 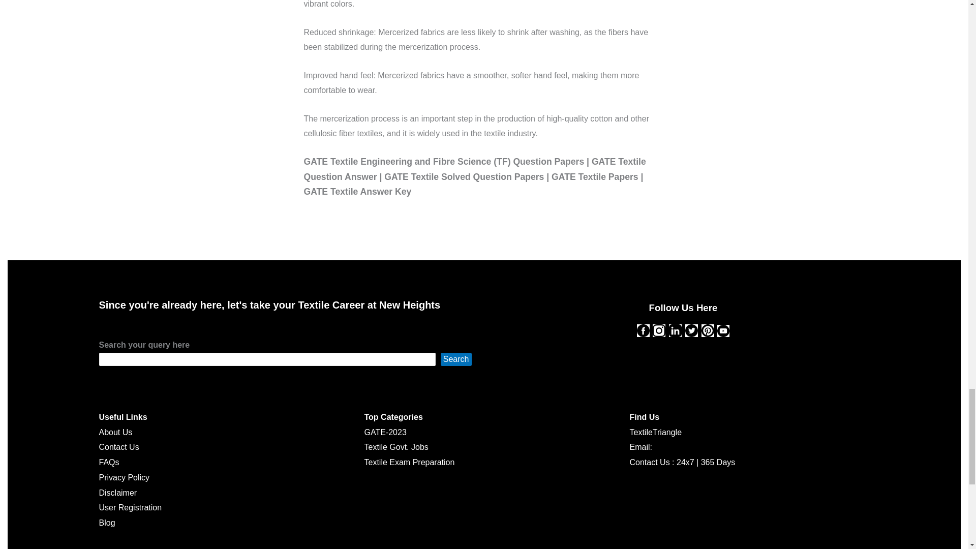 What do you see at coordinates (396, 446) in the screenshot?
I see `Textile Govt. Jobs` at bounding box center [396, 446].